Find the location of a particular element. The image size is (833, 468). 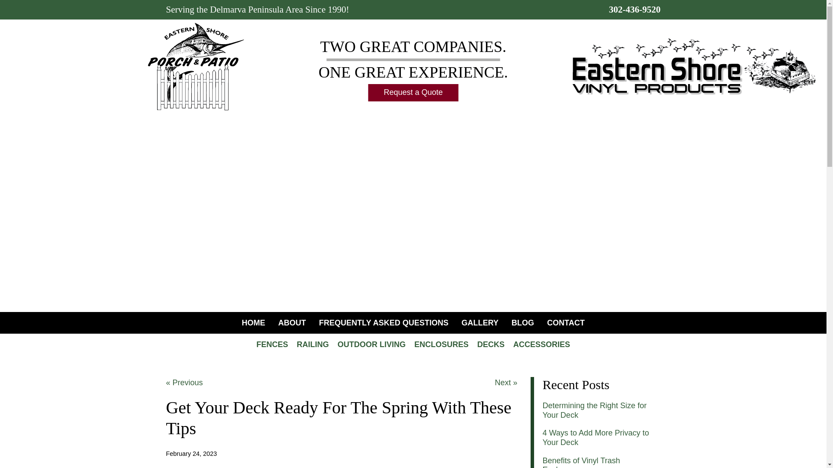

HOME is located at coordinates (253, 323).